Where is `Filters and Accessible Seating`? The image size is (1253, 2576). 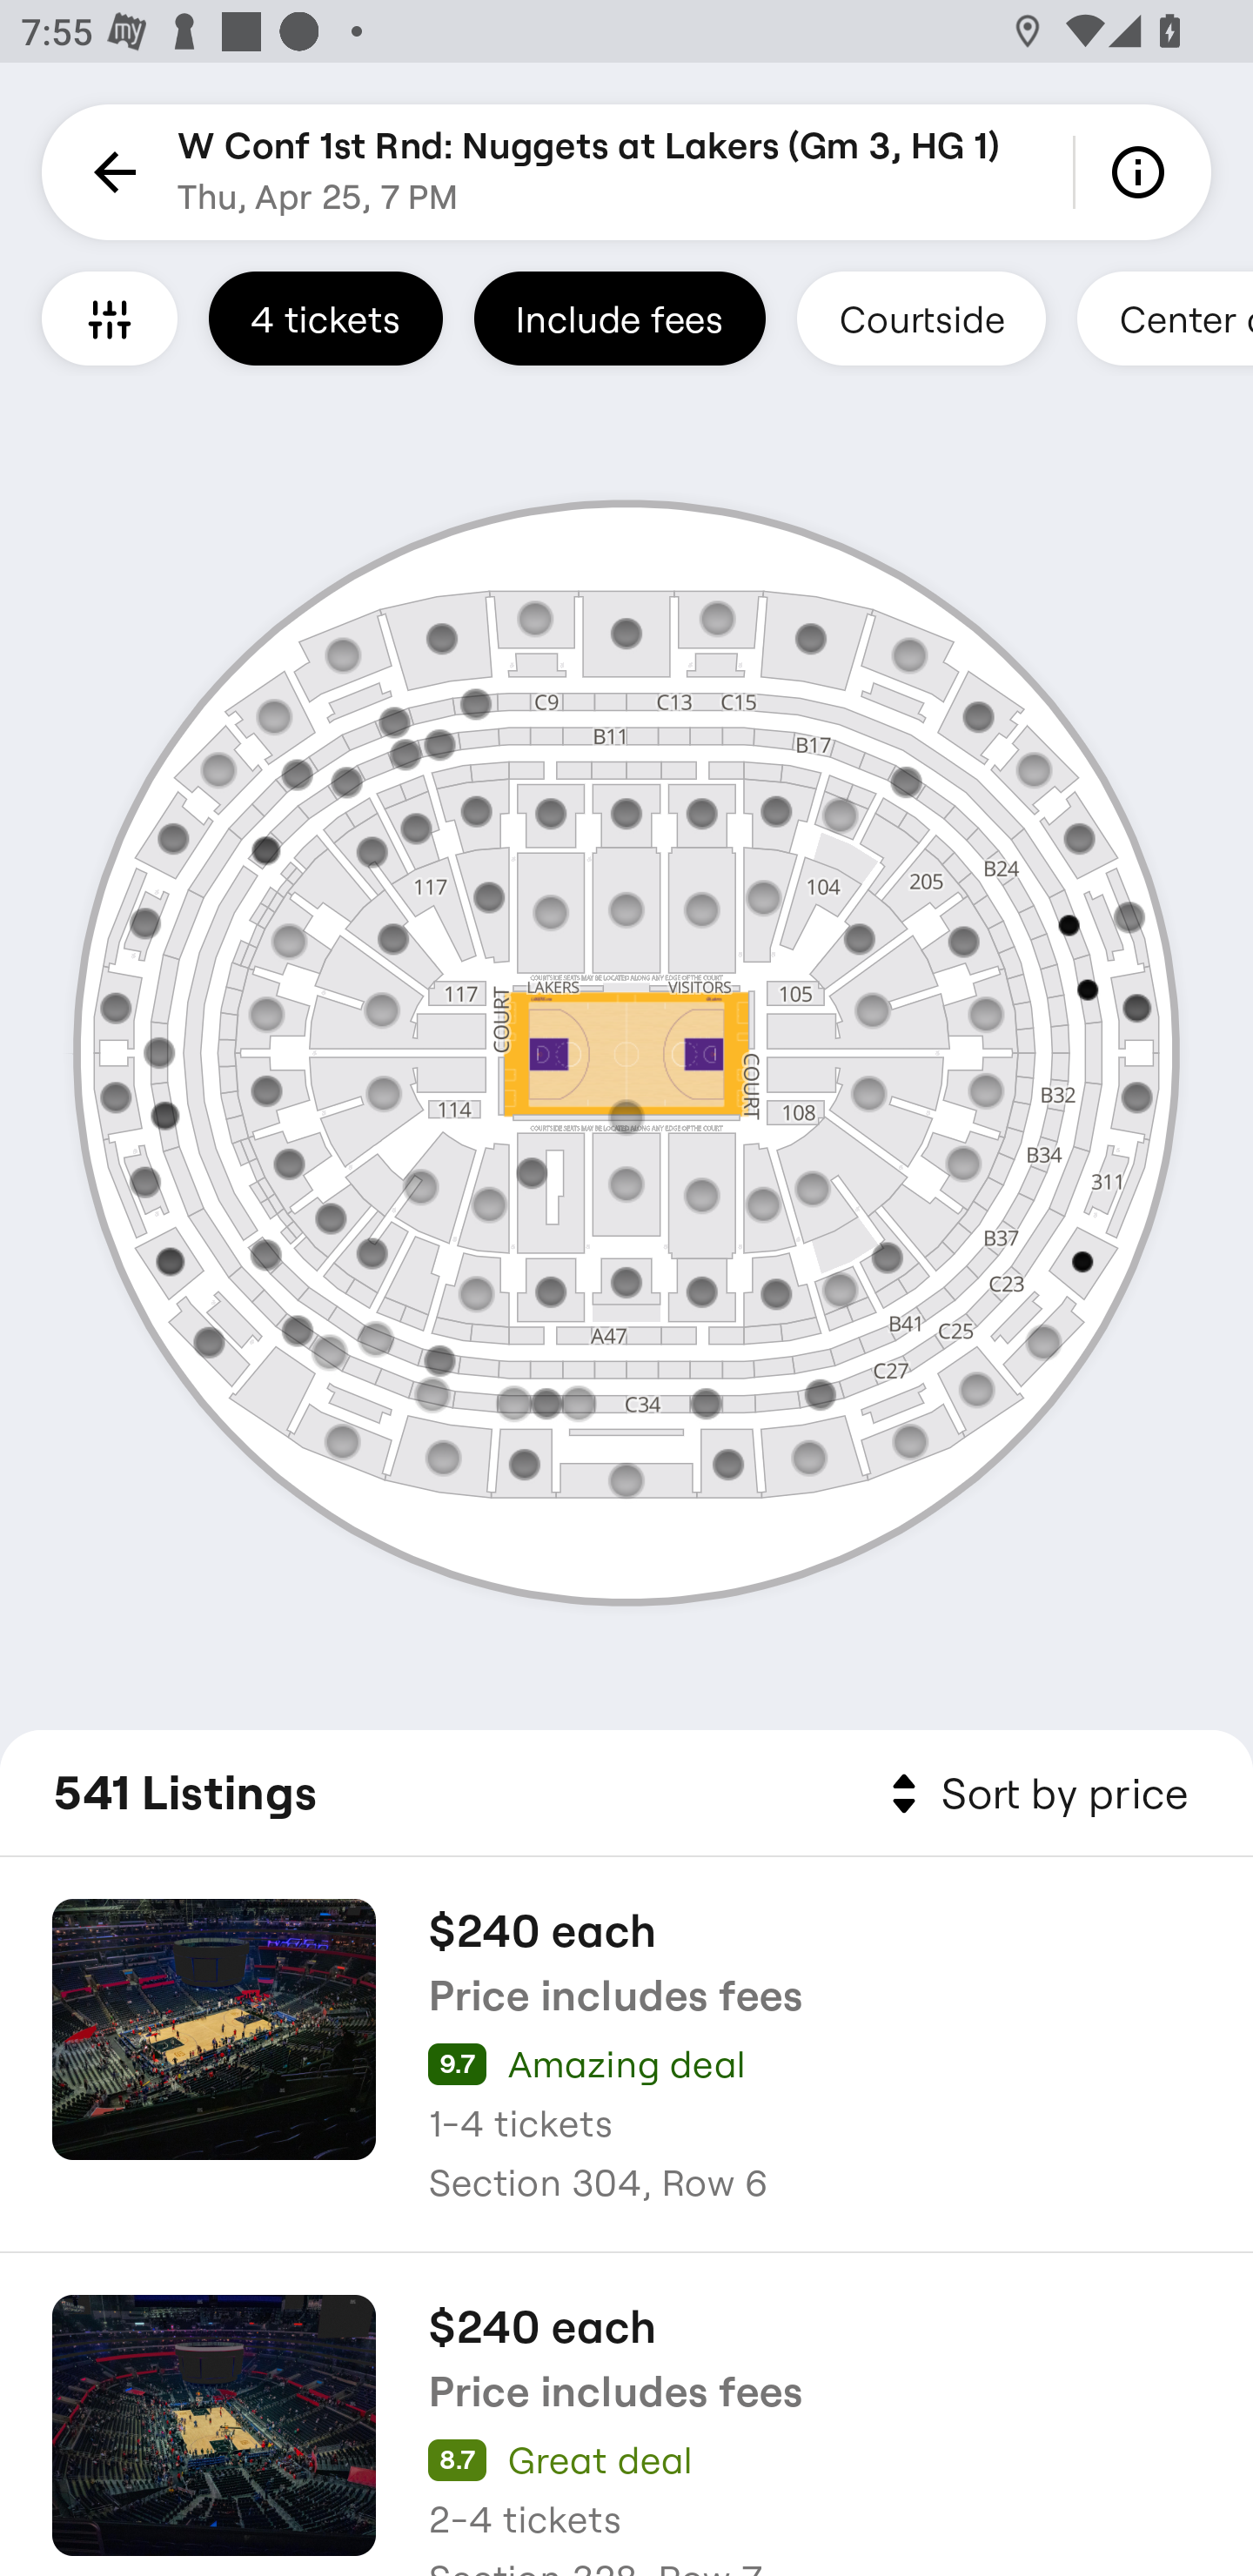 Filters and Accessible Seating is located at coordinates (110, 318).